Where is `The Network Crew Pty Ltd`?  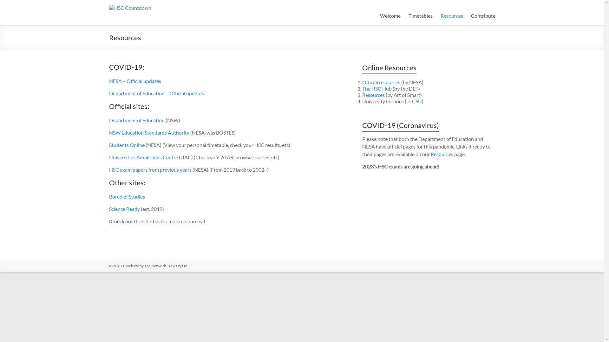 The Network Crew Pty Ltd is located at coordinates (166, 266).